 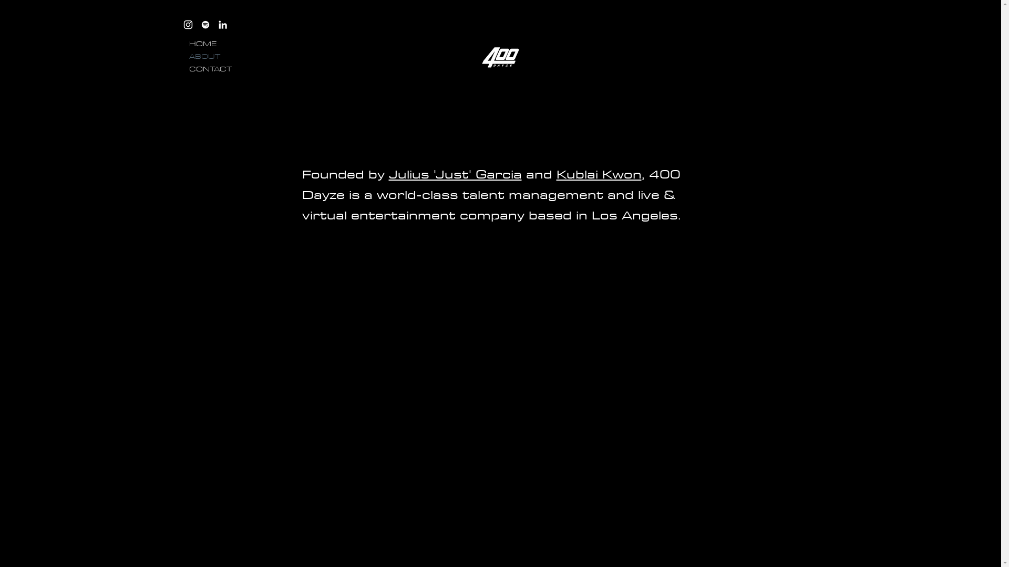 I want to click on CONTACT, so click(x=212, y=69).